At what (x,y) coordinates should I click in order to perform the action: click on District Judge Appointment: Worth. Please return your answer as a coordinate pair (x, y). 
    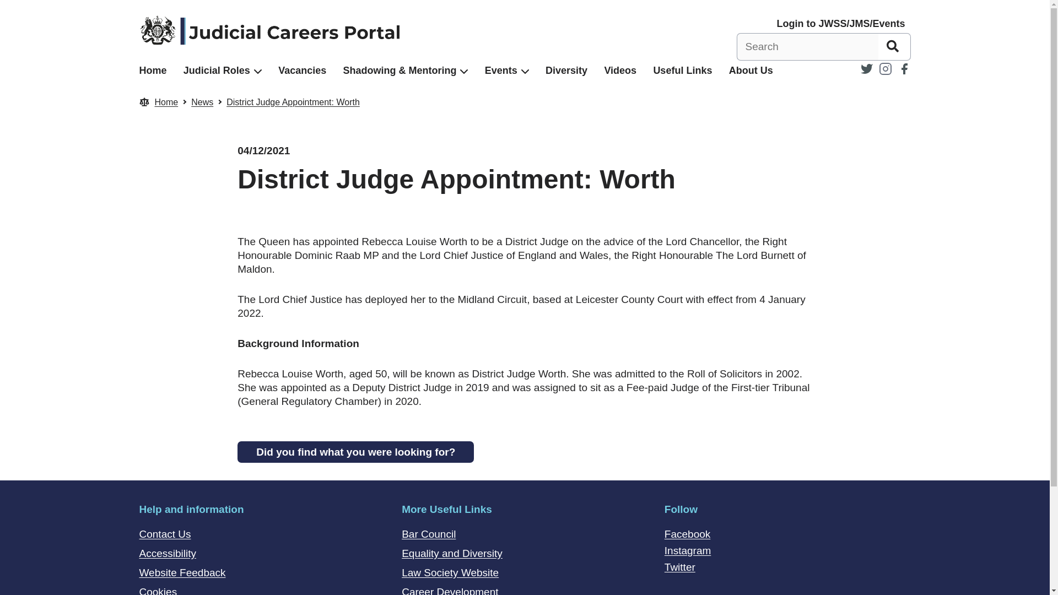
    Looking at the image, I should click on (293, 102).